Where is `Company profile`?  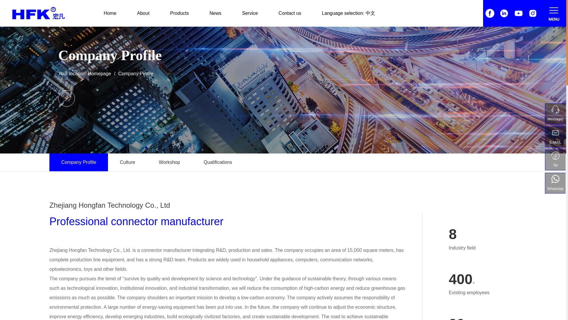 Company profile is located at coordinates (79, 162).